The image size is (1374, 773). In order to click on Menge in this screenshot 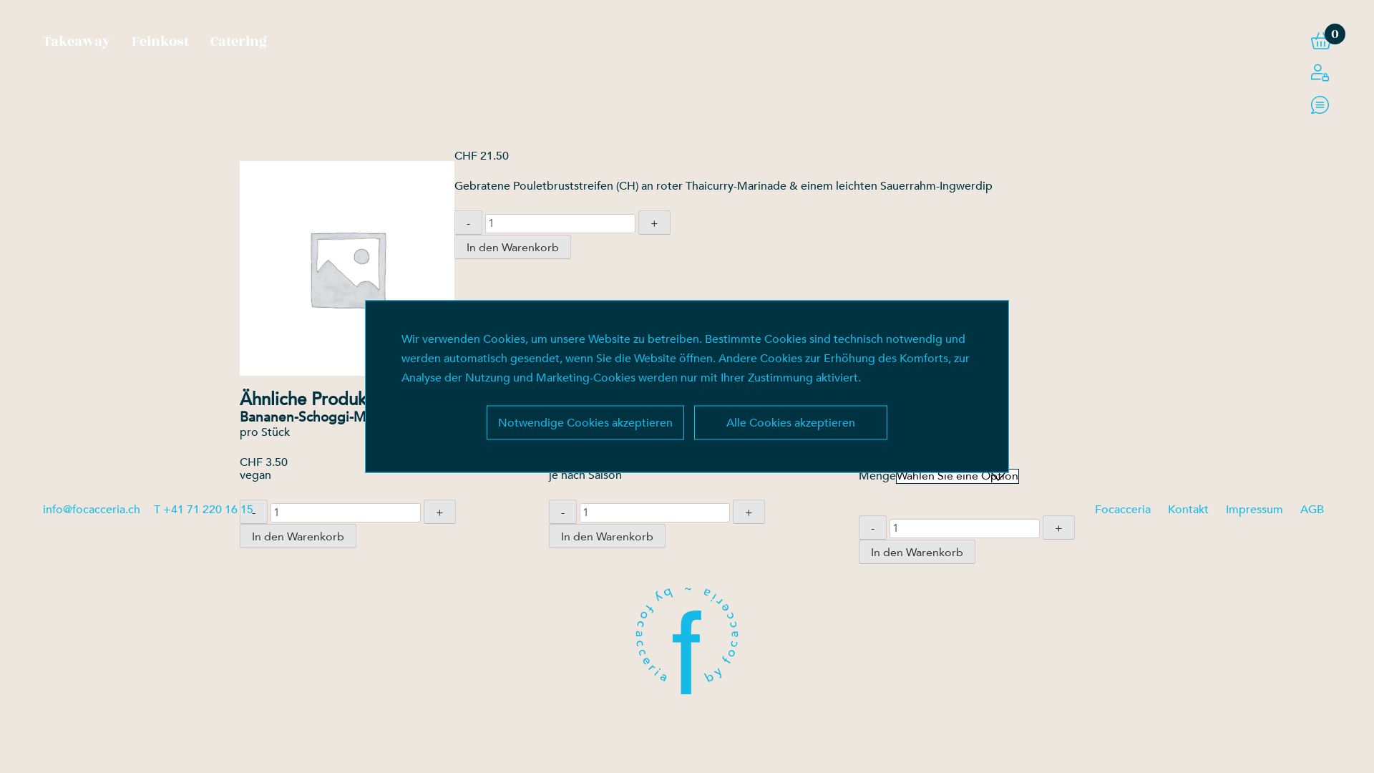, I will do `click(560, 223)`.